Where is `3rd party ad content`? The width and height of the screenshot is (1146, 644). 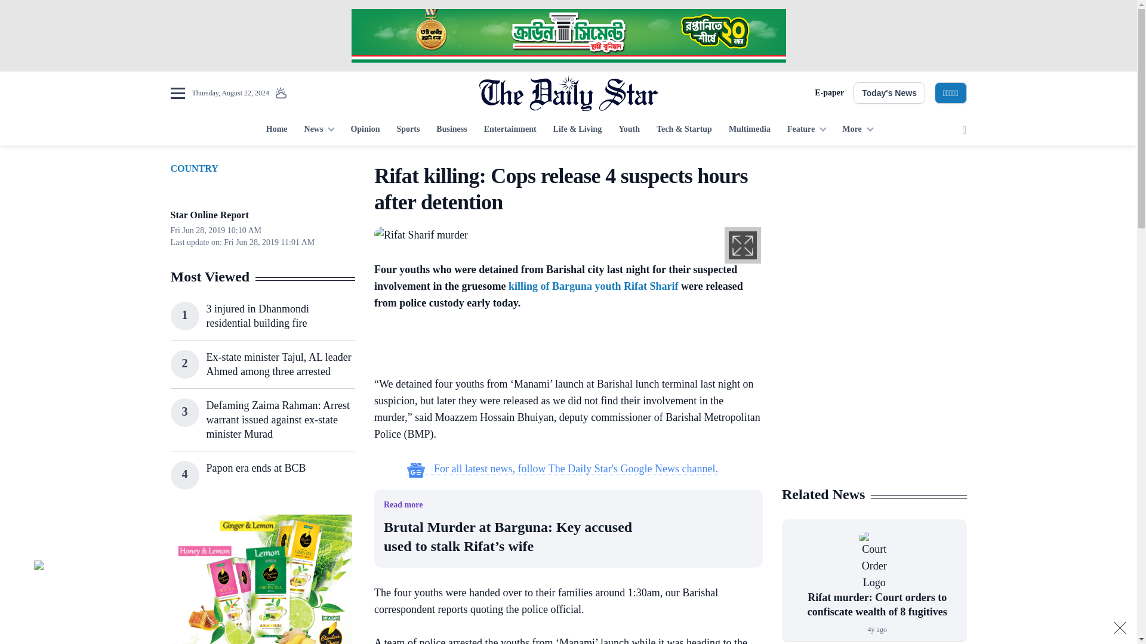
3rd party ad content is located at coordinates (568, 36).